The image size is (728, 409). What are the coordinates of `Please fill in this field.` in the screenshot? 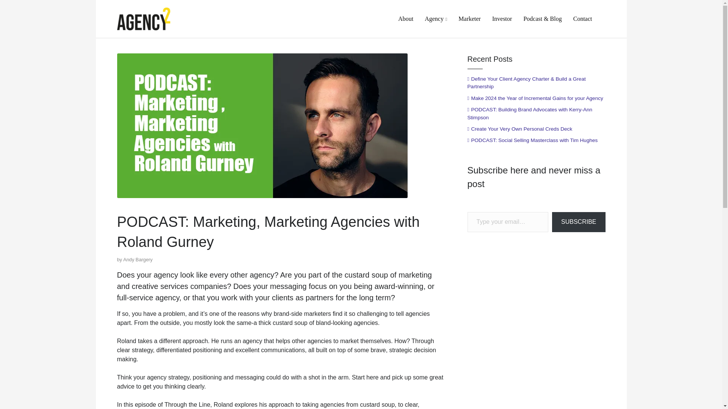 It's located at (507, 222).